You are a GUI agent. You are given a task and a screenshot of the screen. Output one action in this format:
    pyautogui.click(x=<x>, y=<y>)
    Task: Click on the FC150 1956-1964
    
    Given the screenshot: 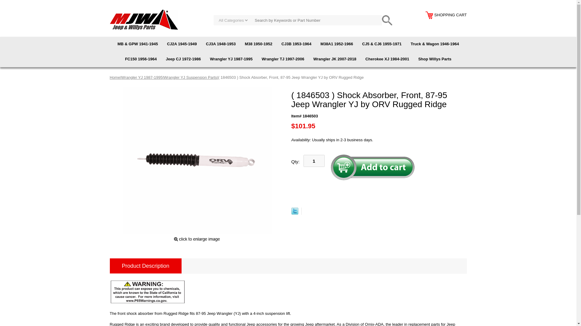 What is the action you would take?
    pyautogui.click(x=141, y=59)
    